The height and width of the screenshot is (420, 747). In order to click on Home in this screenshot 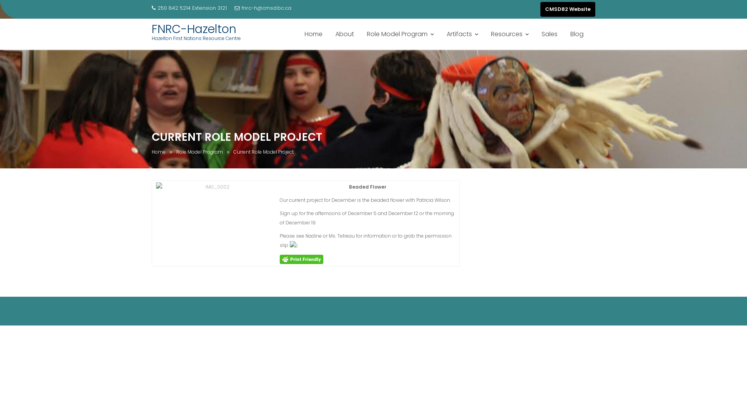, I will do `click(314, 34)`.